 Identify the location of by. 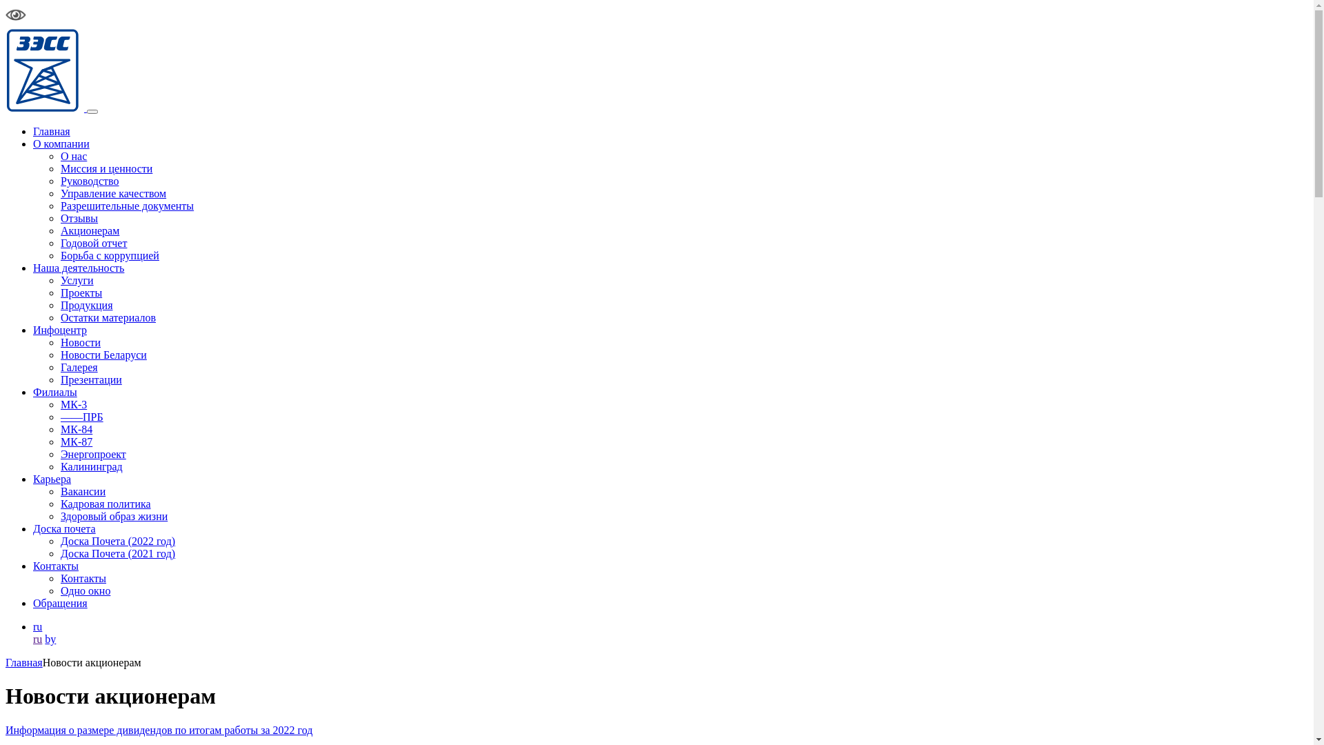
(50, 639).